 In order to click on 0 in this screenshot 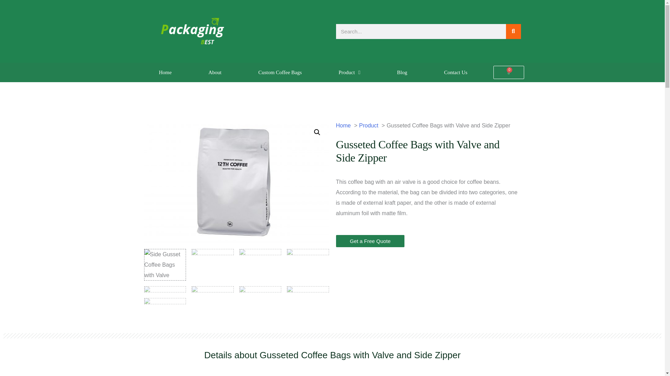, I will do `click(508, 72)`.